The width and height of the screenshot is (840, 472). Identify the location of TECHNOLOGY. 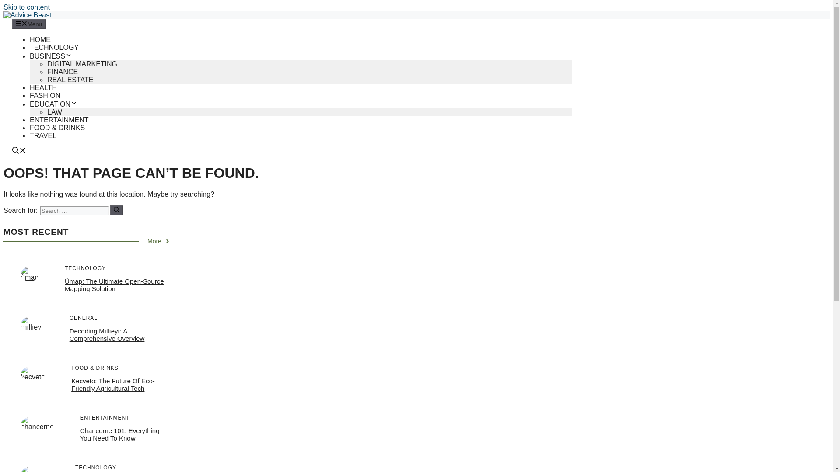
(54, 47).